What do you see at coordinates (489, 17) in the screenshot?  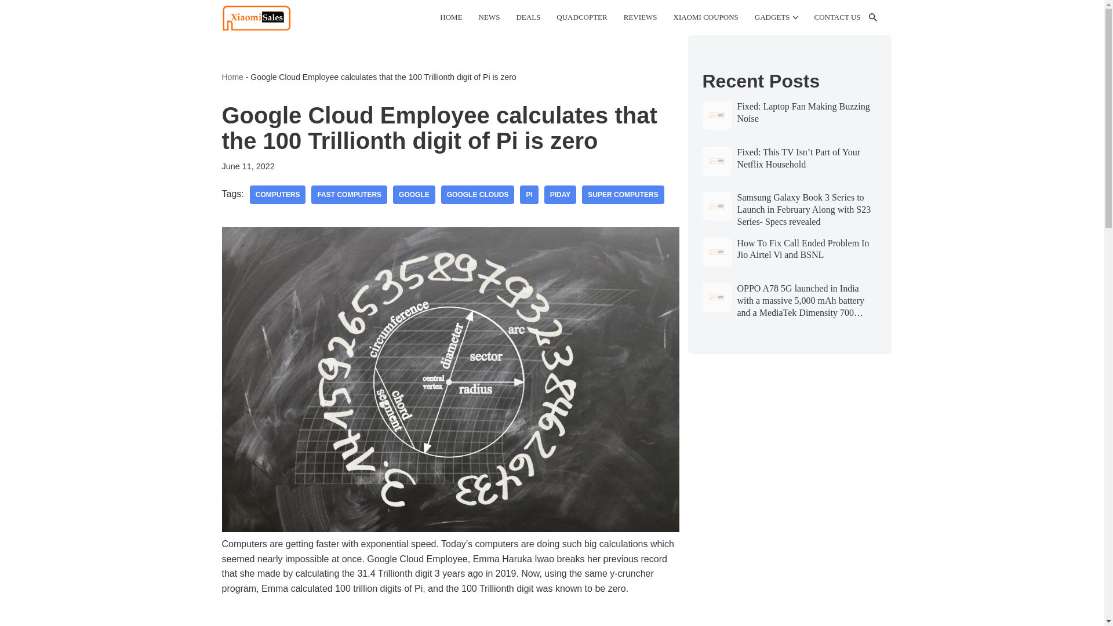 I see `NEWS` at bounding box center [489, 17].